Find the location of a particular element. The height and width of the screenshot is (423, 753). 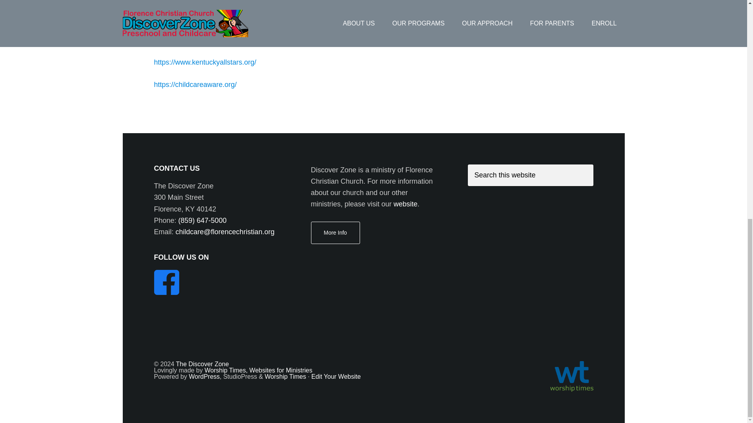

website is located at coordinates (406, 204).